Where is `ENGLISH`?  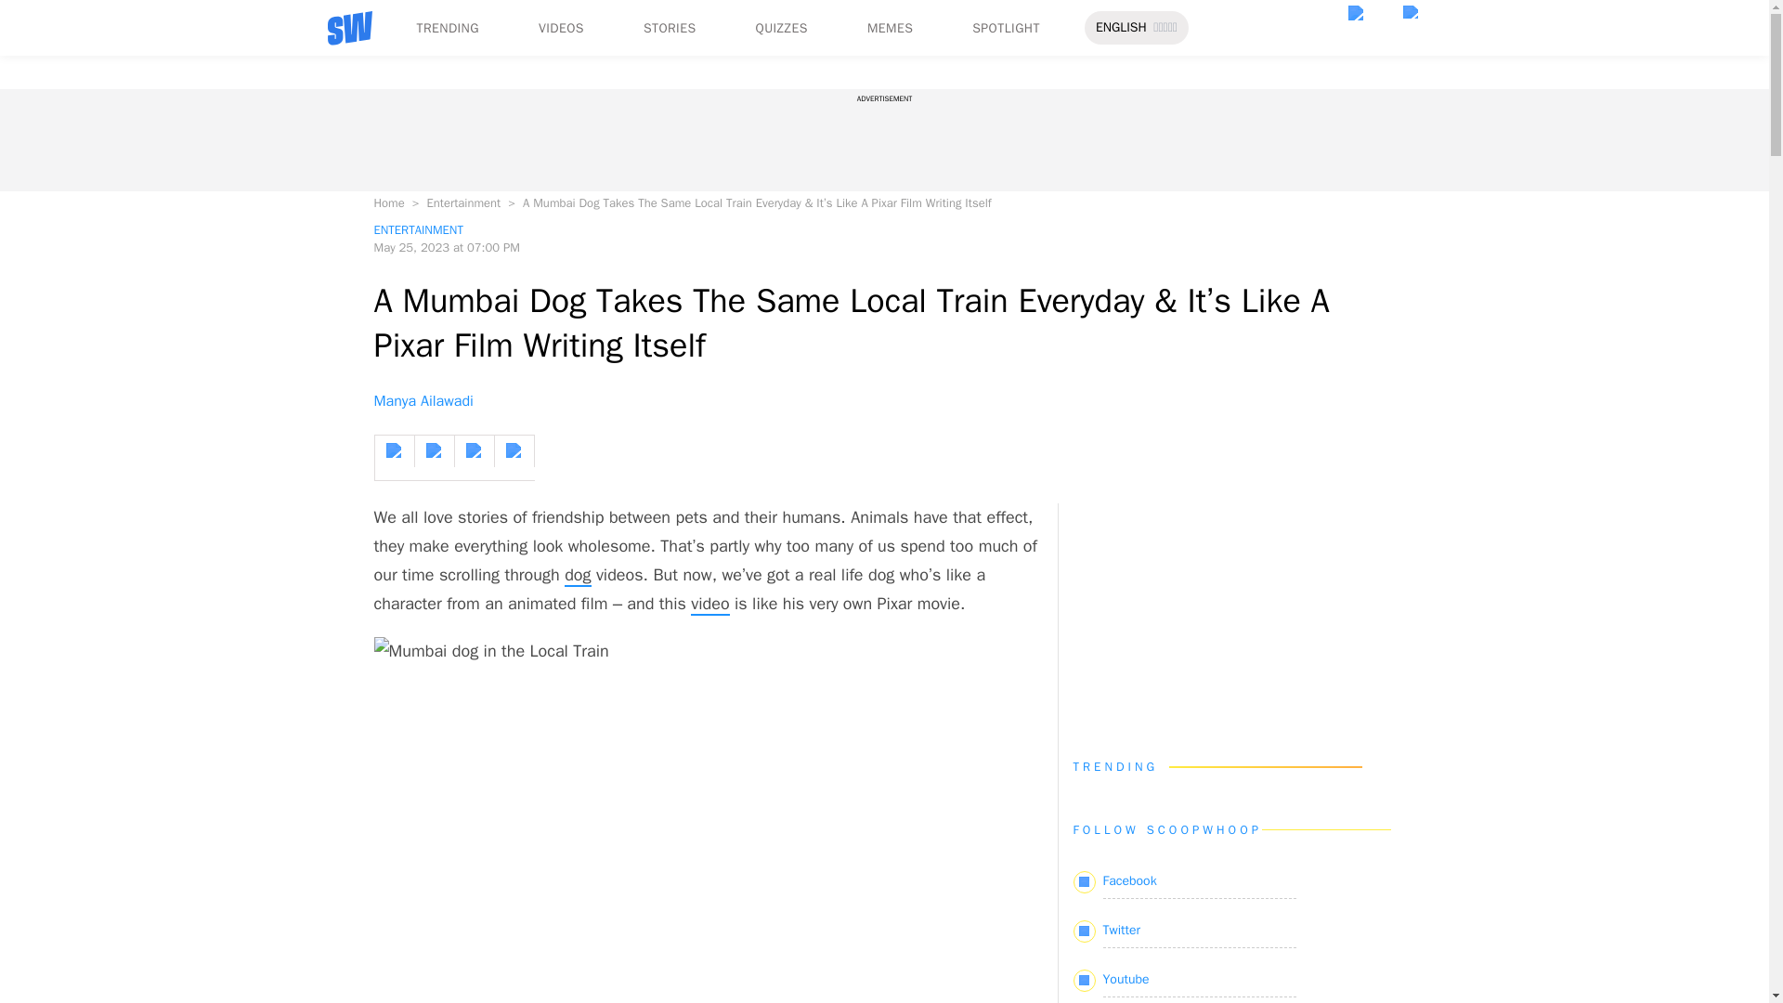 ENGLISH is located at coordinates (39, 184).